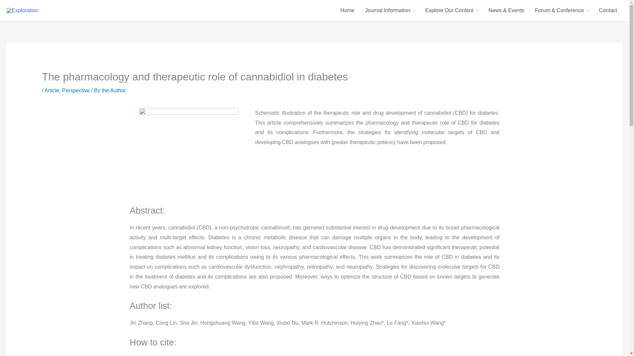 This screenshot has width=634, height=356. What do you see at coordinates (114, 90) in the screenshot?
I see `the Author` at bounding box center [114, 90].